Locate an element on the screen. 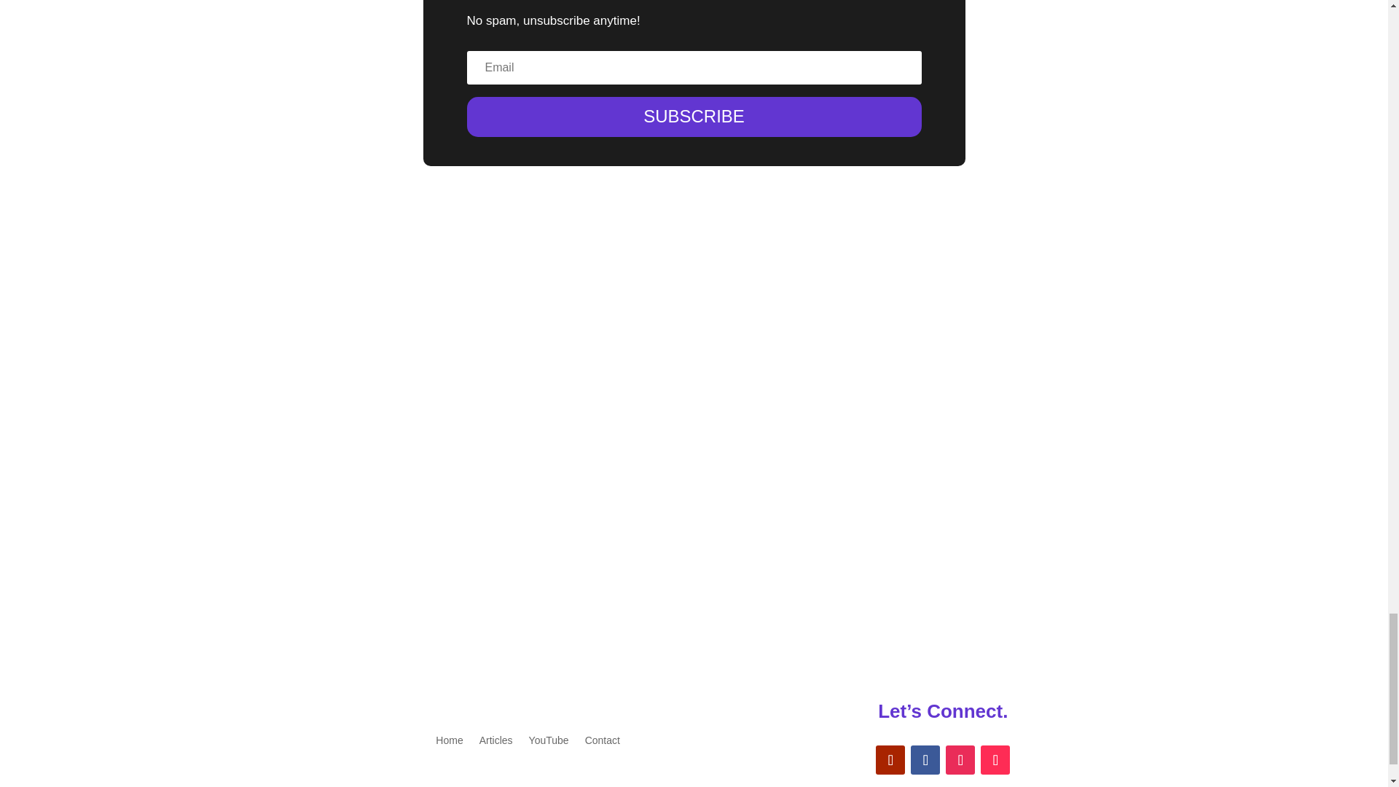  Home is located at coordinates (449, 737).